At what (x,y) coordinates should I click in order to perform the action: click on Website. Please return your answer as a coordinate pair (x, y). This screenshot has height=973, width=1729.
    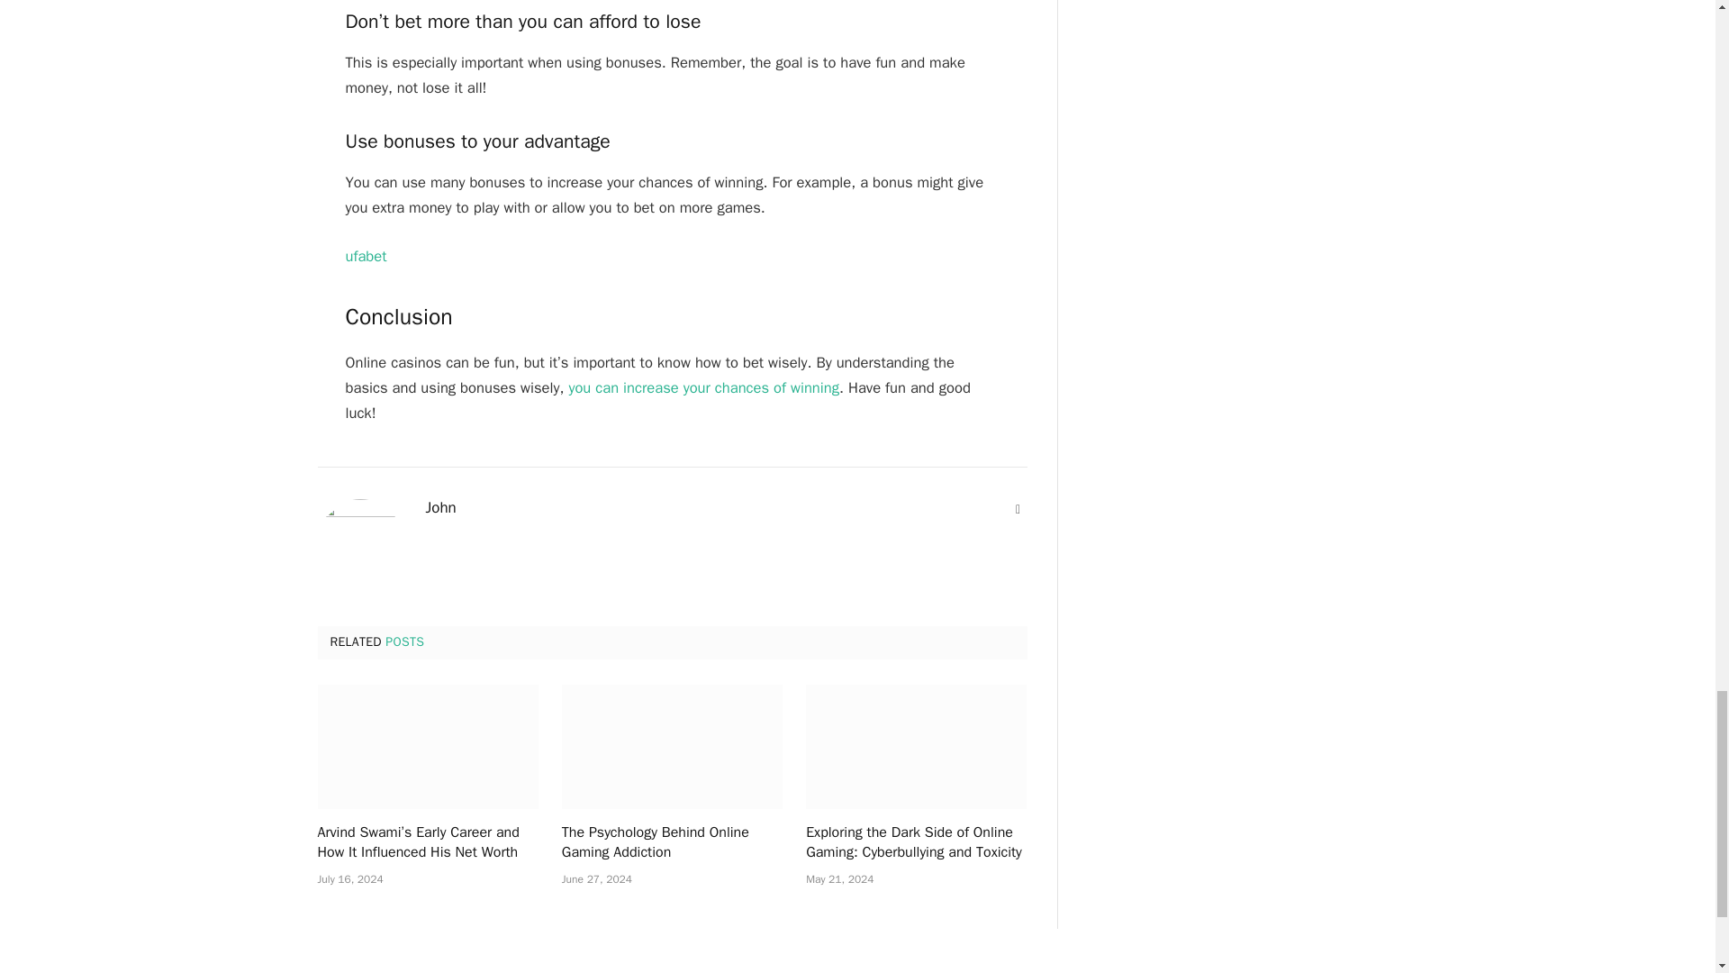
    Looking at the image, I should click on (1018, 510).